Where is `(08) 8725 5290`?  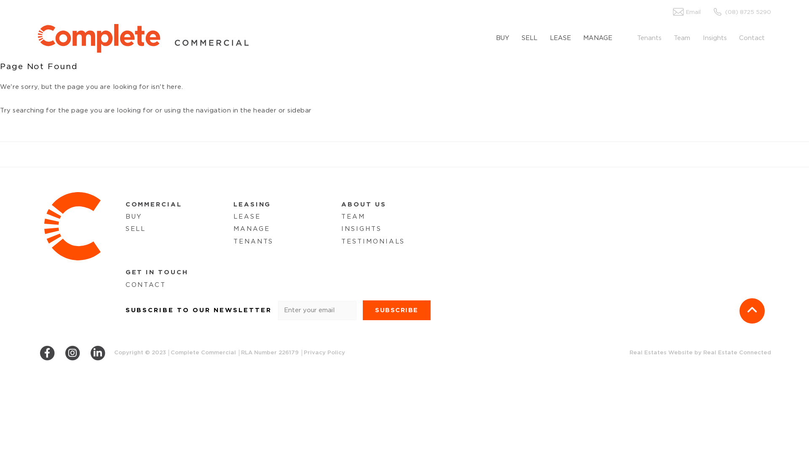
(08) 8725 5290 is located at coordinates (739, 12).